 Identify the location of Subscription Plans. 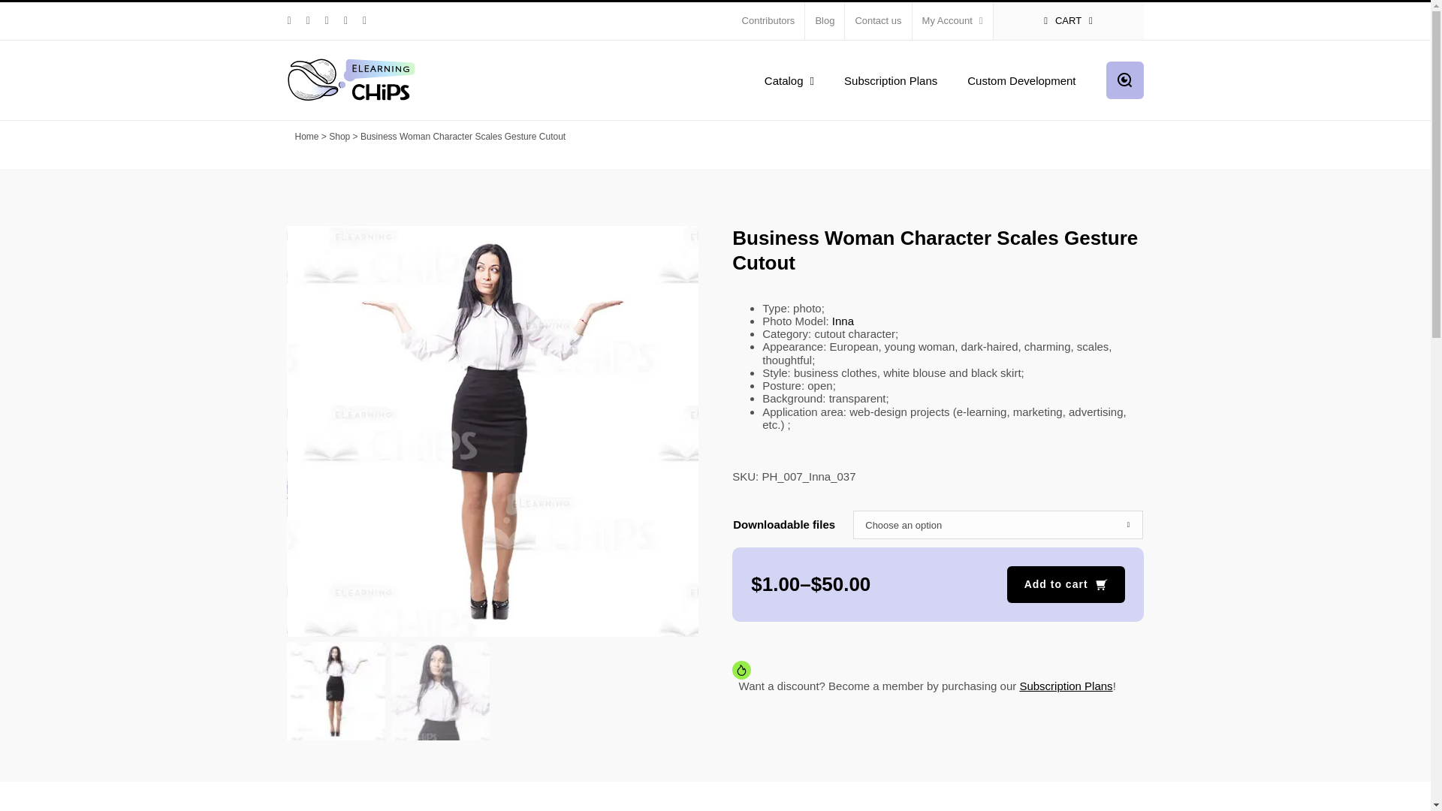
(891, 79).